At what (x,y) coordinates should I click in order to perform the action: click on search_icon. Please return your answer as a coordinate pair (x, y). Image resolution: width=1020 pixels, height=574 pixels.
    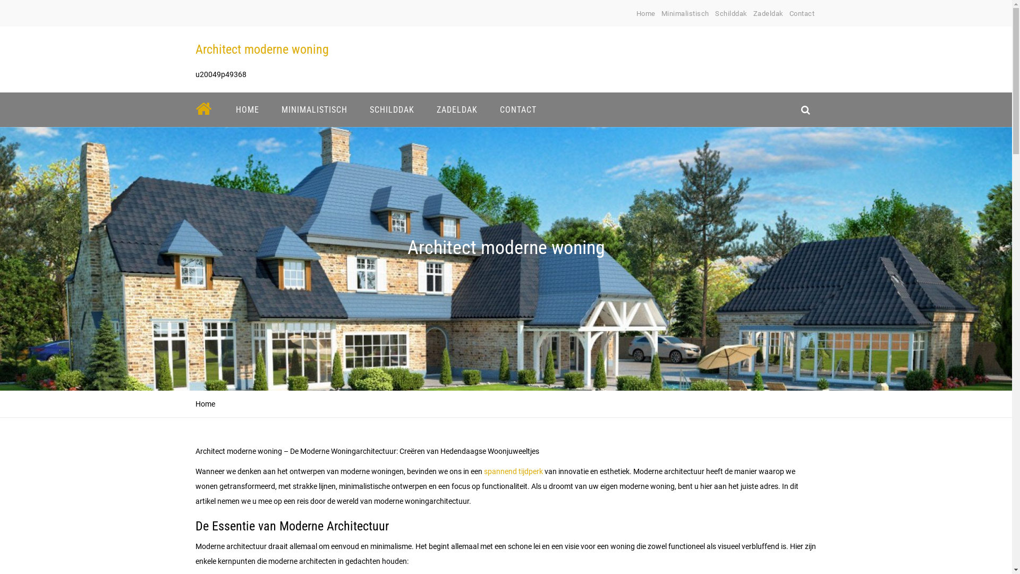
    Looking at the image, I should click on (805, 109).